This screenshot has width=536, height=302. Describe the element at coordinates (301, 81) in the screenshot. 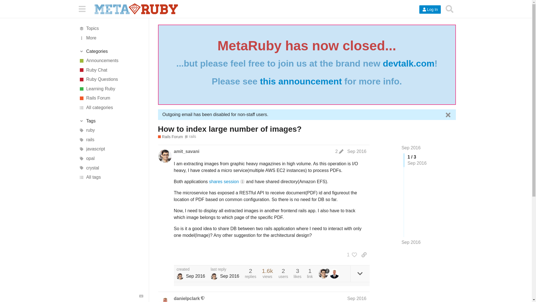

I see `this announcement` at that location.